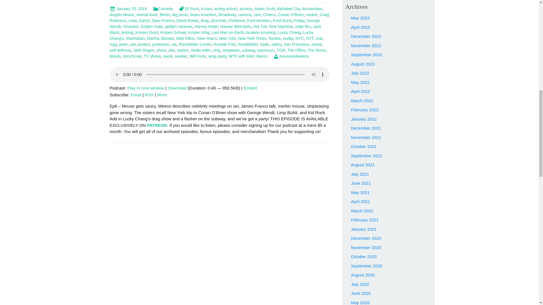  I want to click on Download, so click(177, 88).